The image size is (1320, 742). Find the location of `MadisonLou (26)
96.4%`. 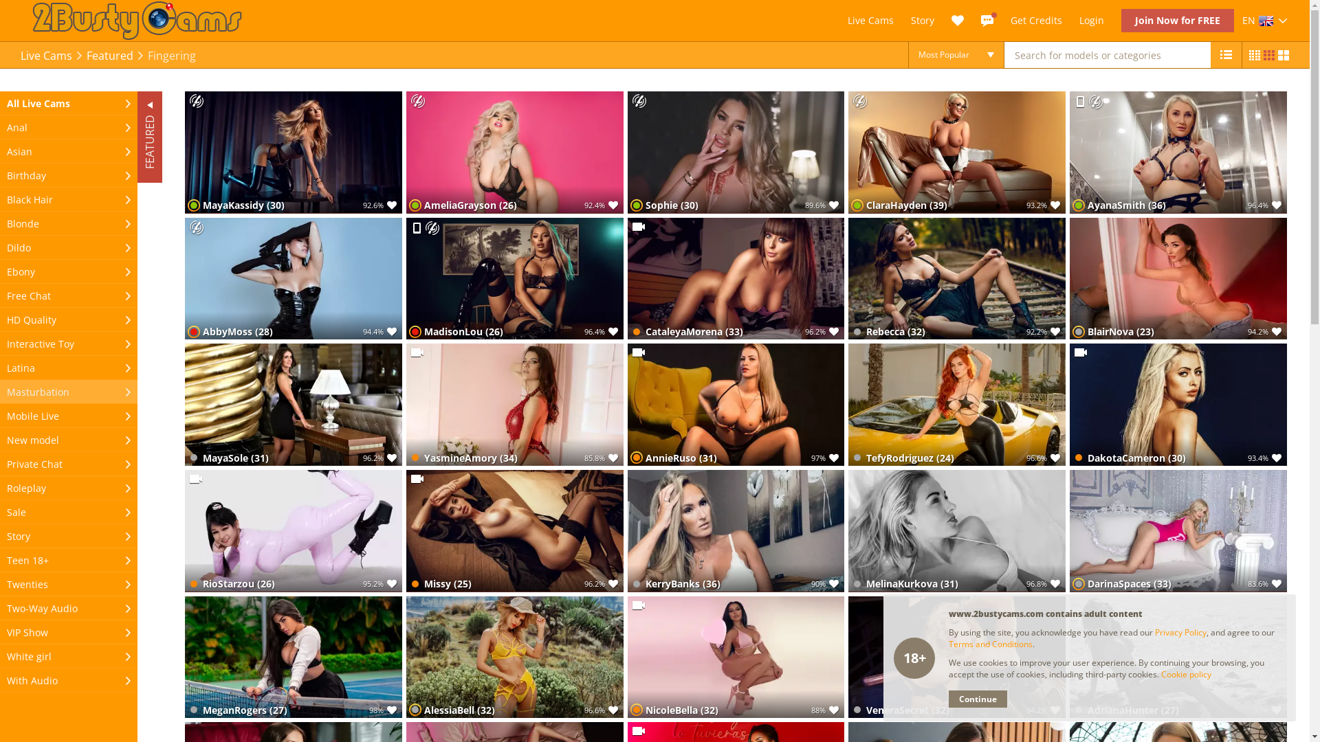

MadisonLou (26)
96.4% is located at coordinates (515, 279).